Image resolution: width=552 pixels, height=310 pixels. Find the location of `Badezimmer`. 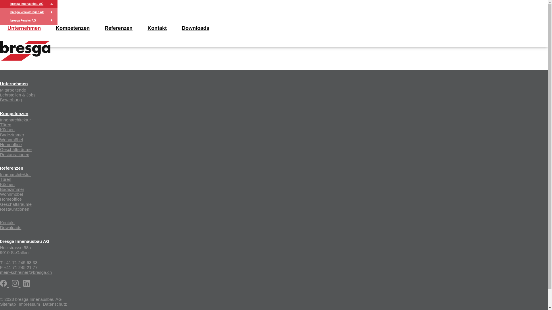

Badezimmer is located at coordinates (12, 134).